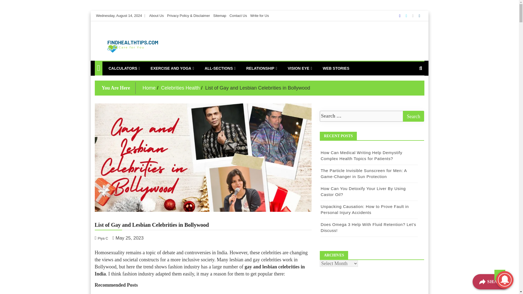 This screenshot has width=523, height=294. I want to click on Search, so click(413, 116).